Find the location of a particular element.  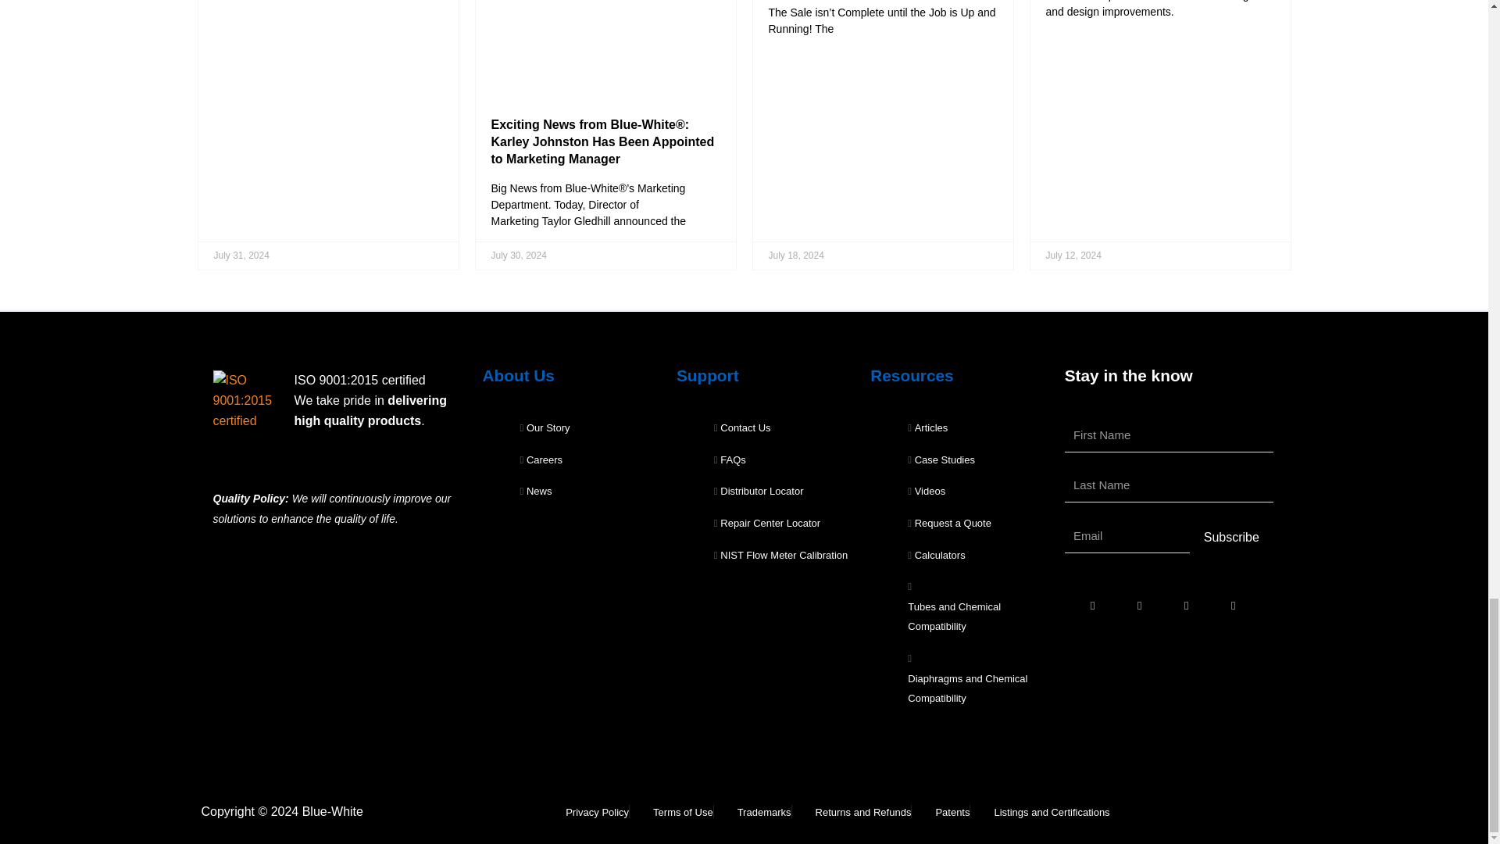

Careers is located at coordinates (542, 460).